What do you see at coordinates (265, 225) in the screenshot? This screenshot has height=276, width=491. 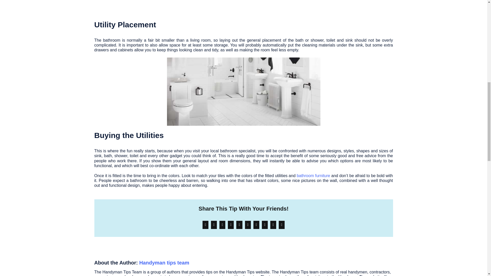 I see `Vk` at bounding box center [265, 225].